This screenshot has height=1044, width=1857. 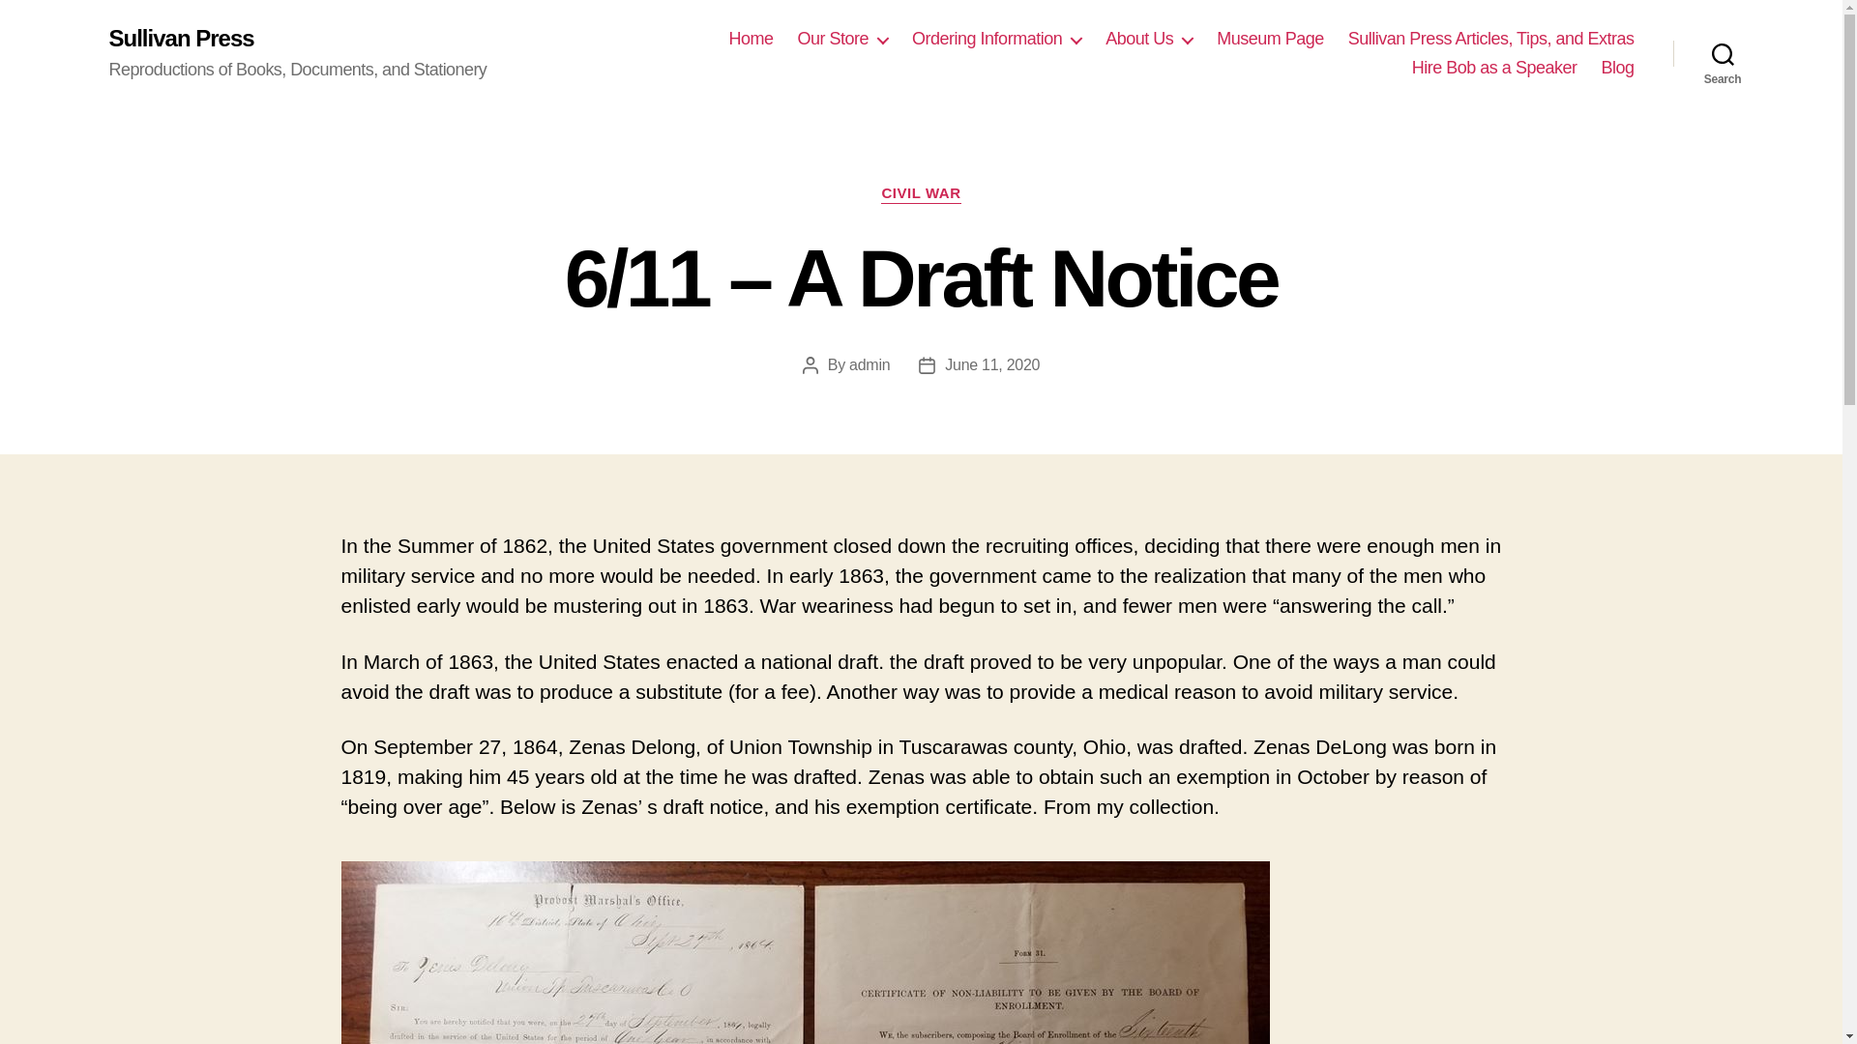 What do you see at coordinates (1148, 39) in the screenshot?
I see `About Us` at bounding box center [1148, 39].